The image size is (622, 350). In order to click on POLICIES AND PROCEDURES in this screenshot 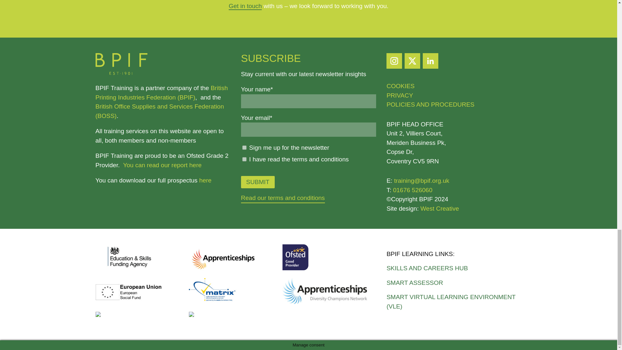, I will do `click(430, 104)`.